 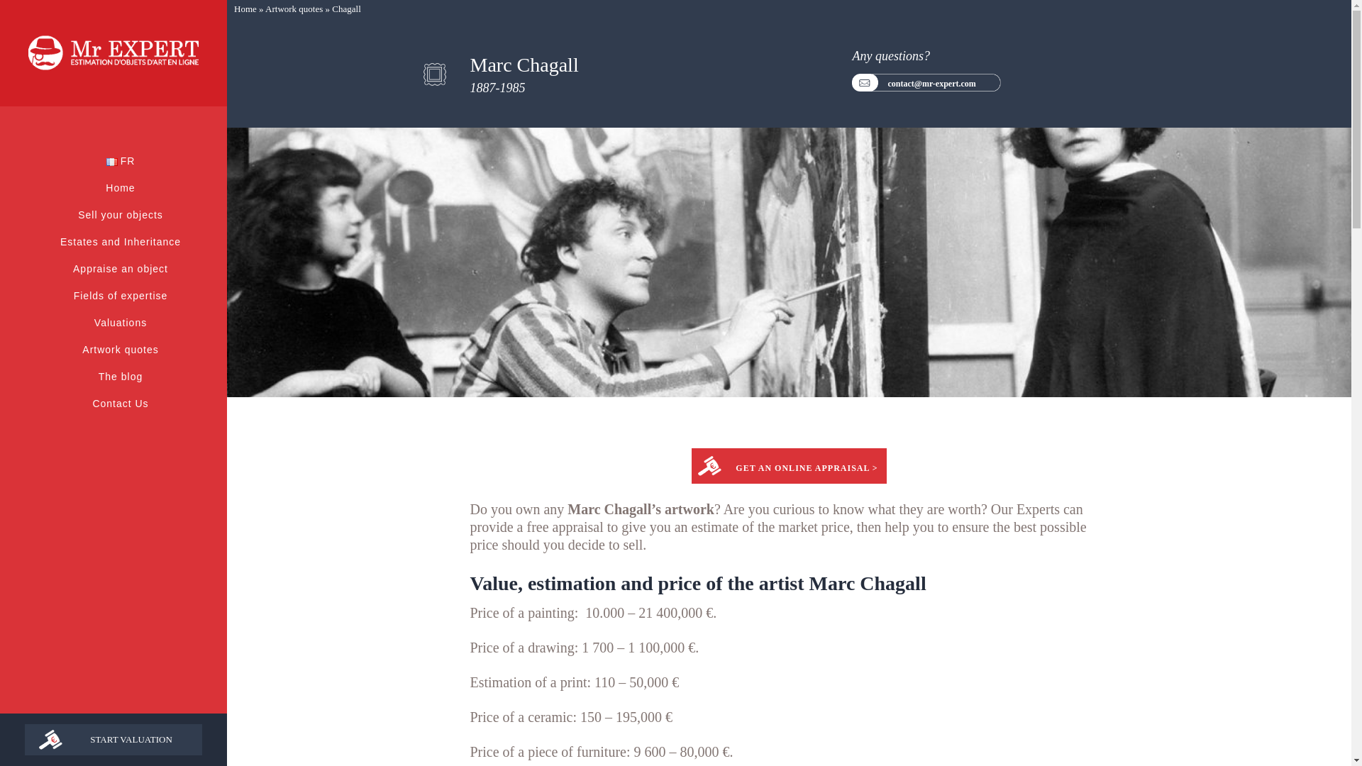 What do you see at coordinates (573, 682) in the screenshot?
I see `print` at bounding box center [573, 682].